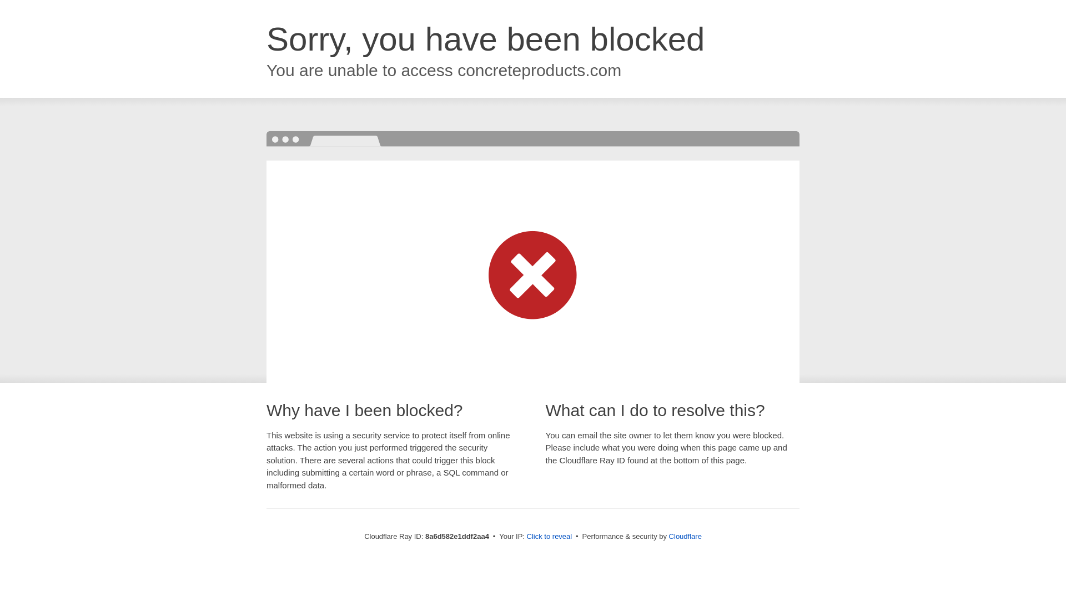 The image size is (1066, 600). What do you see at coordinates (550, 537) in the screenshot?
I see `Click to reveal` at bounding box center [550, 537].